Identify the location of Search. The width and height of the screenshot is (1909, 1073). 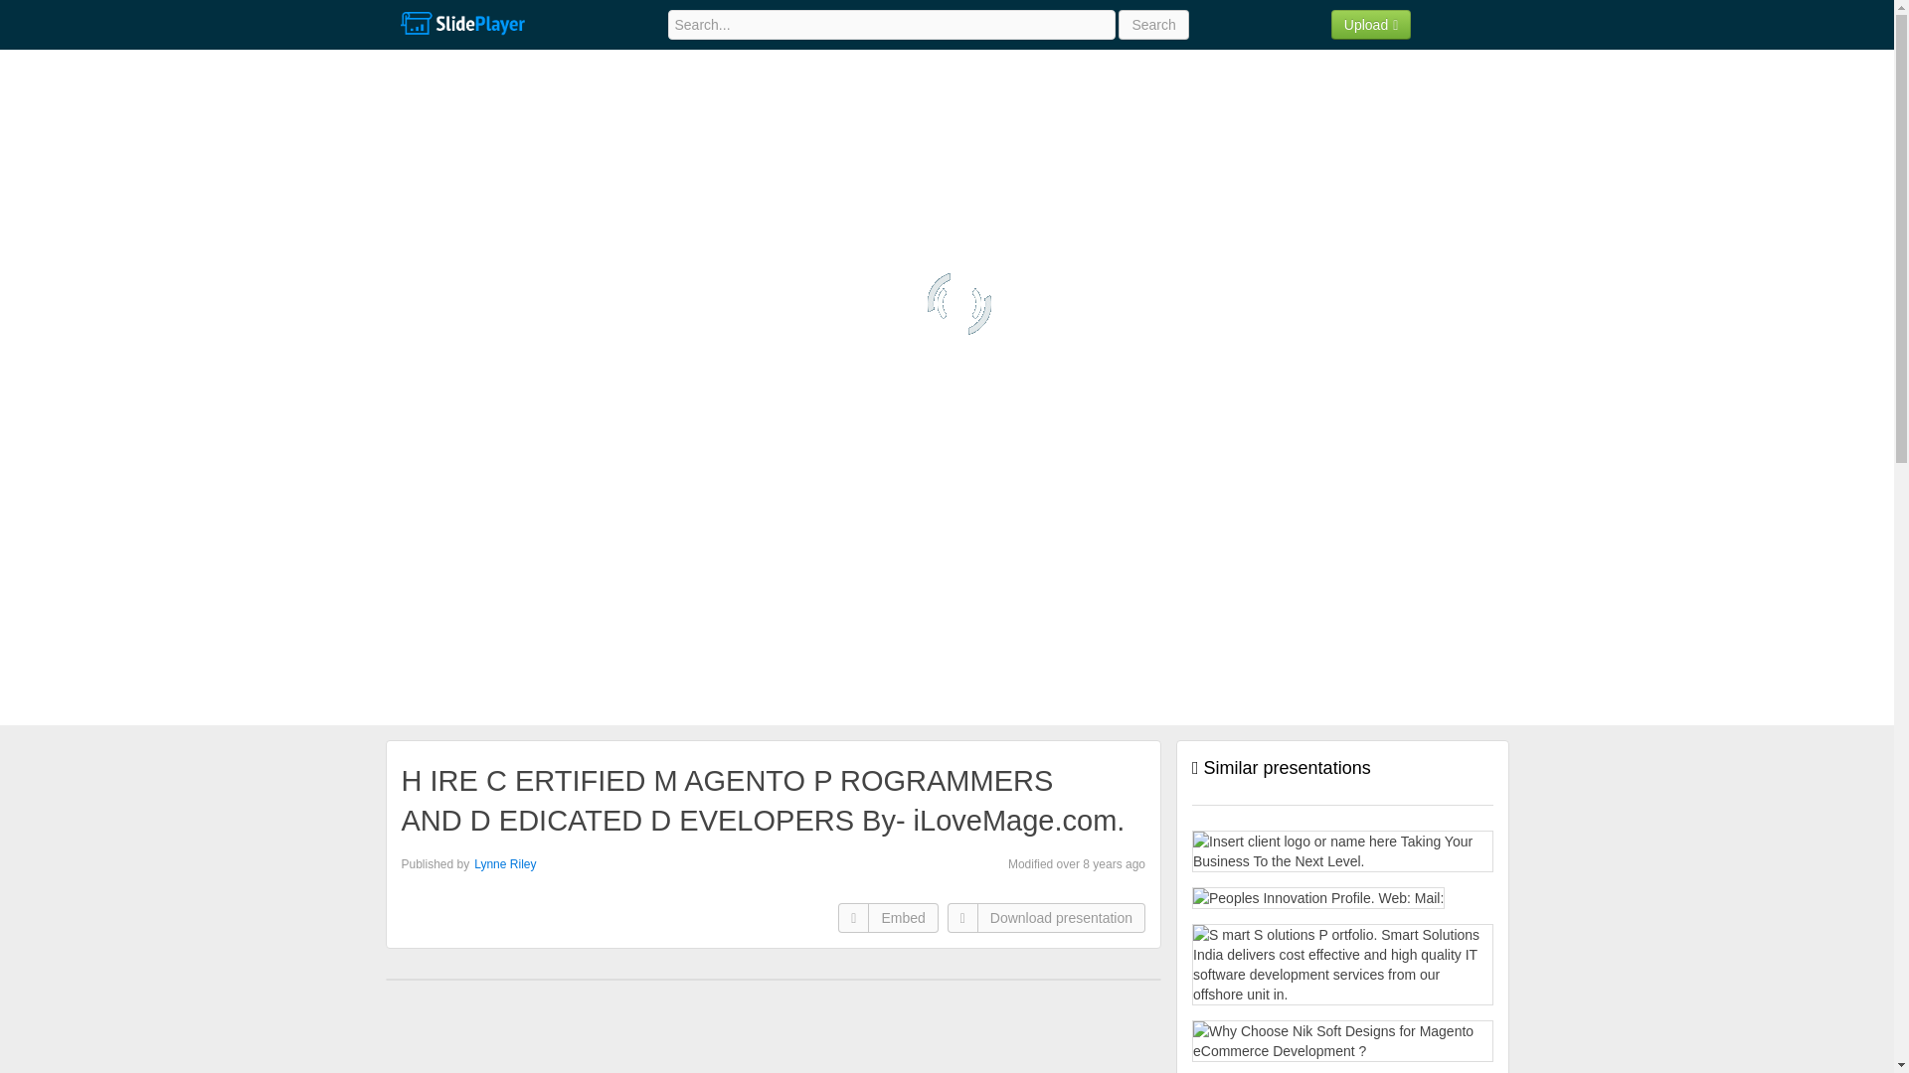
(1153, 24).